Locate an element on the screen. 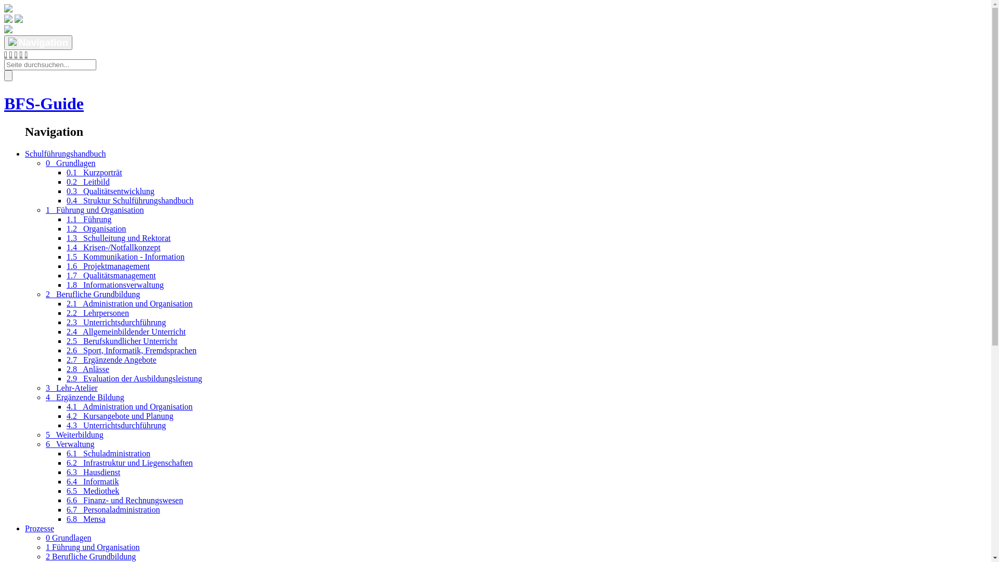 The height and width of the screenshot is (562, 999). 1.4   Krisen-/Notfallkonzept is located at coordinates (113, 248).